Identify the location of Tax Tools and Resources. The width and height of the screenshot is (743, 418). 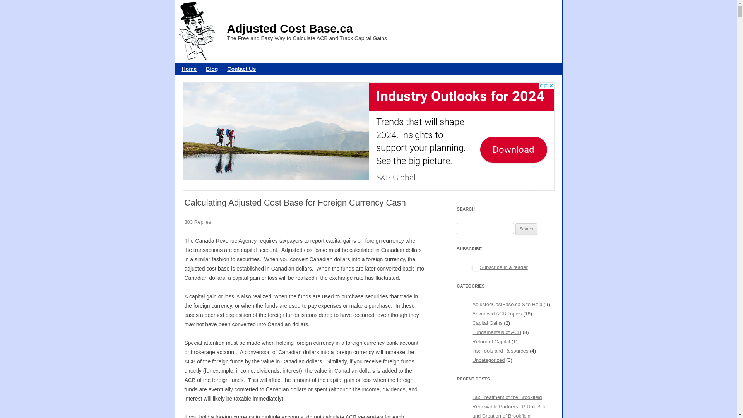
(501, 351).